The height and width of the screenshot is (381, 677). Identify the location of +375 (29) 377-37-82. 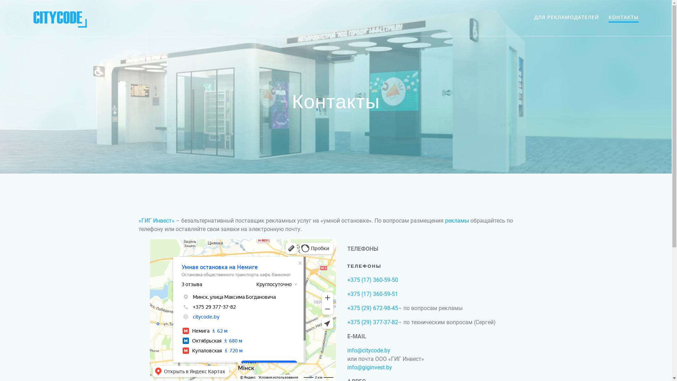
(372, 322).